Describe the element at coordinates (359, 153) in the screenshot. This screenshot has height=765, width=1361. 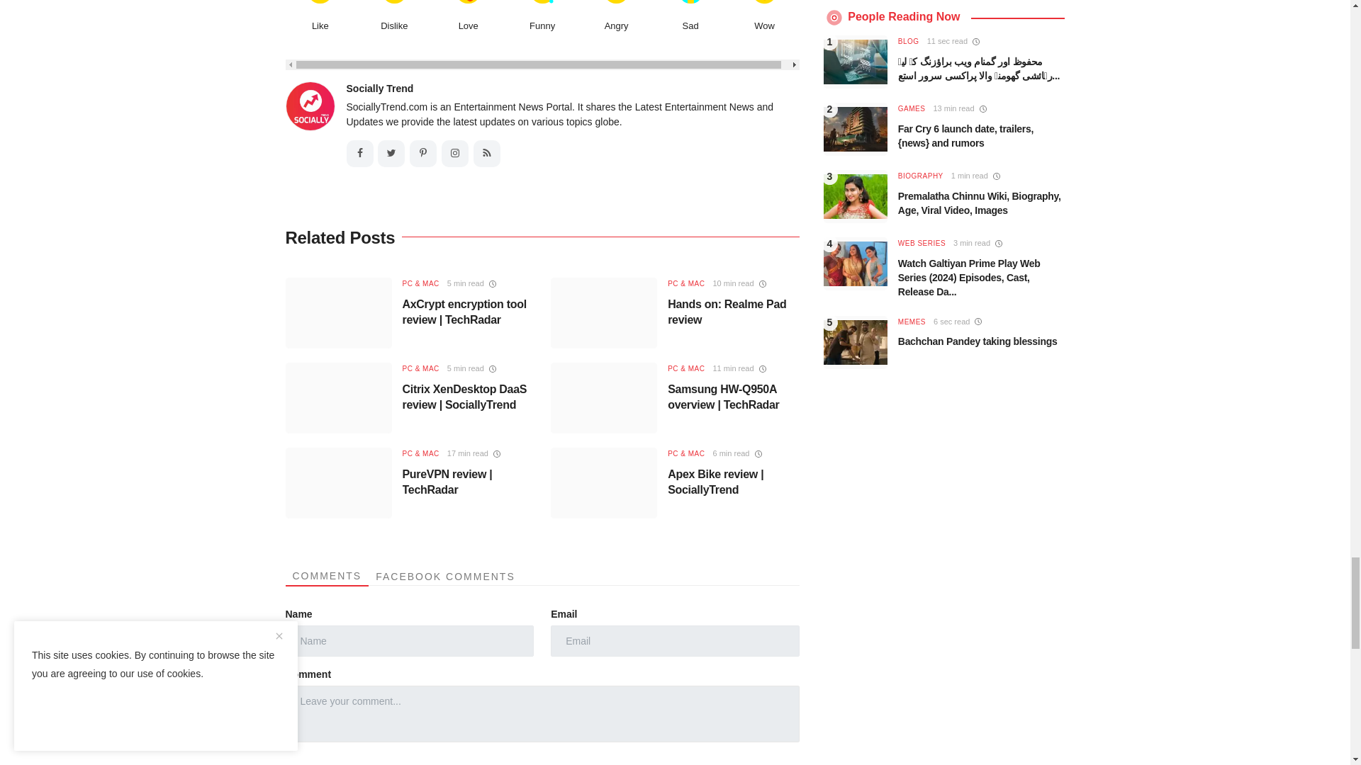
I see `facebook` at that location.